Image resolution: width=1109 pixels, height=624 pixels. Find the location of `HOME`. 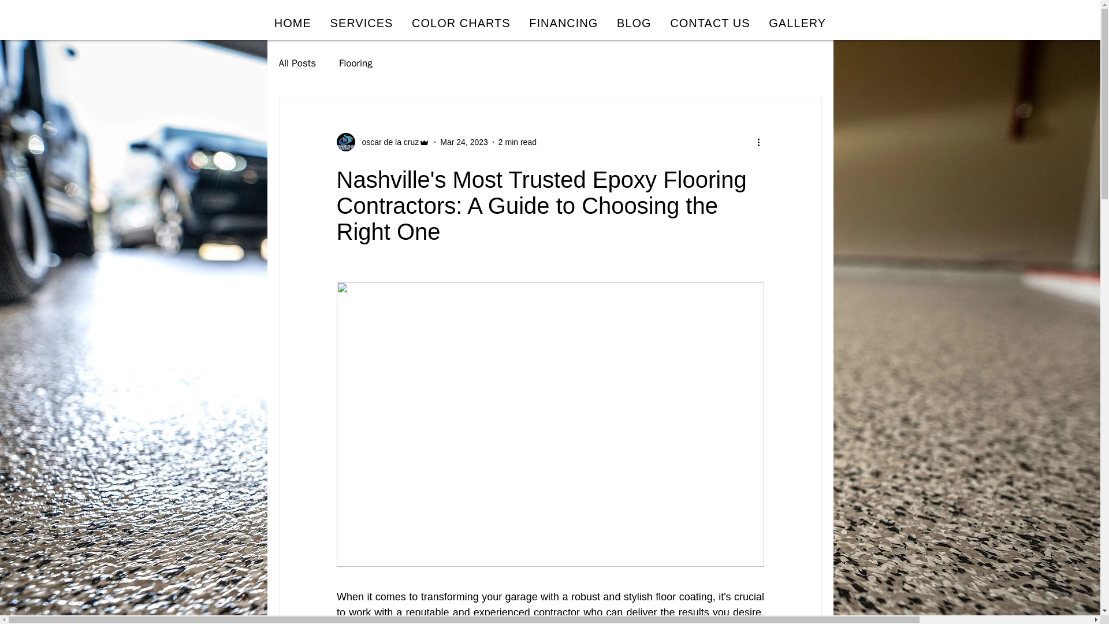

HOME is located at coordinates (292, 23).